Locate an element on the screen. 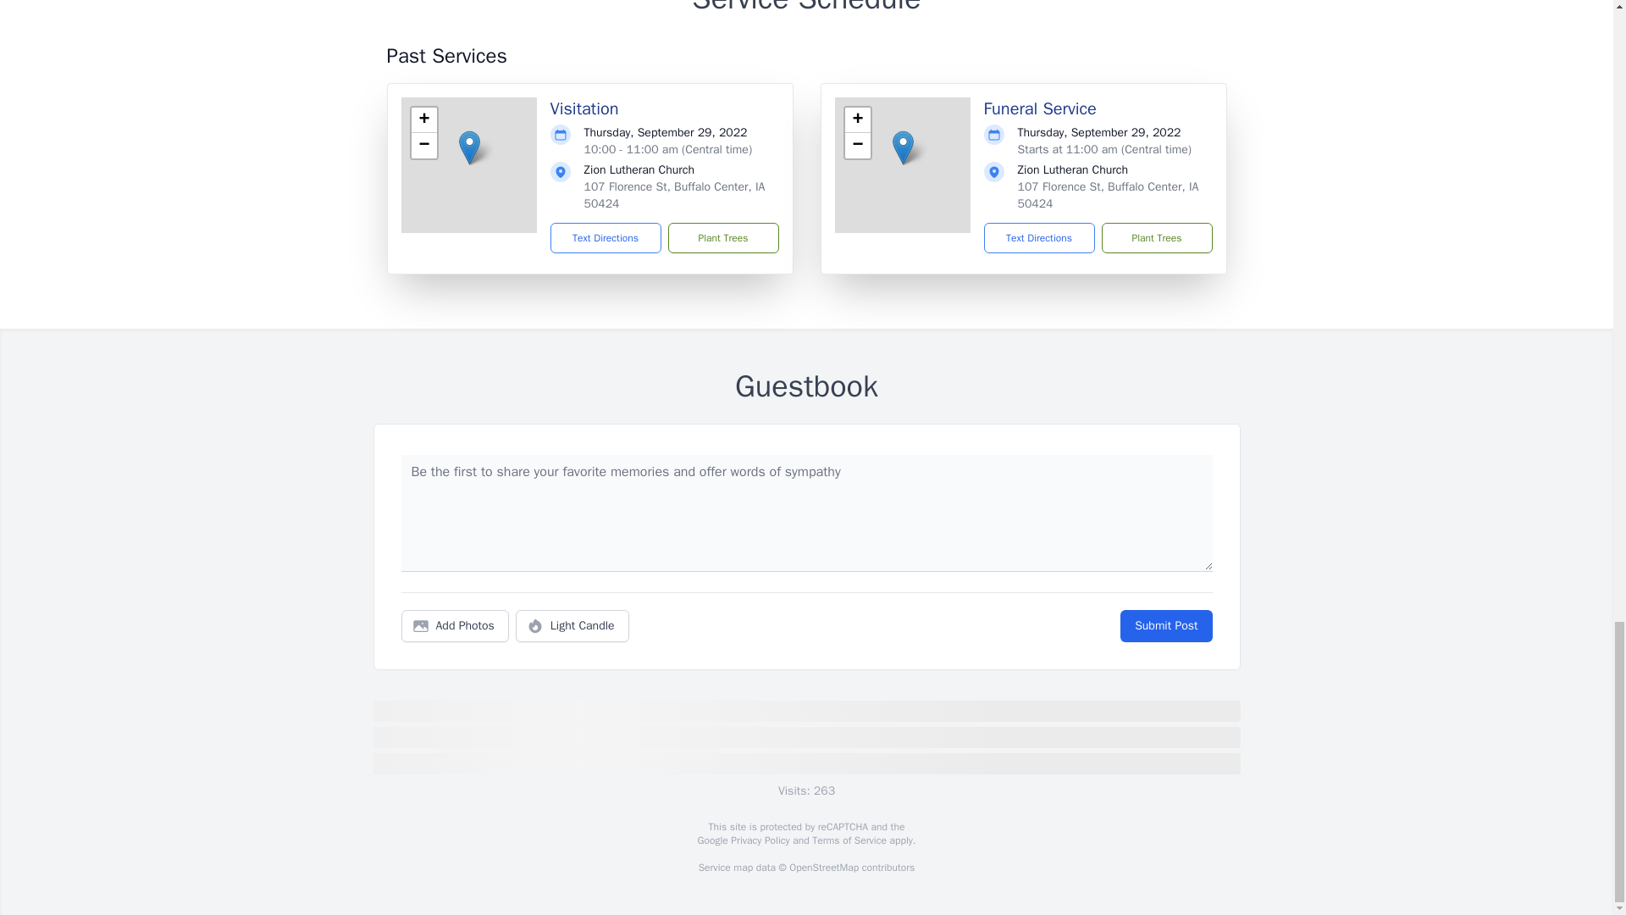 This screenshot has width=1626, height=915. Light Candle is located at coordinates (572, 626).